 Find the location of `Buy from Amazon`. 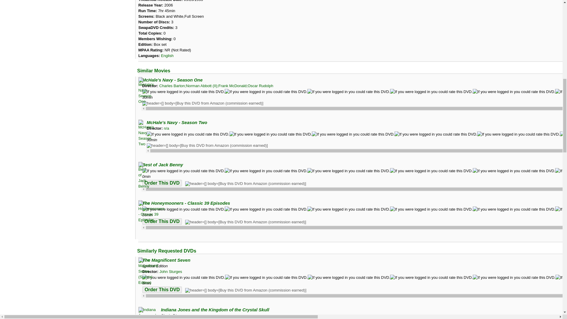

Buy from Amazon is located at coordinates (203, 103).